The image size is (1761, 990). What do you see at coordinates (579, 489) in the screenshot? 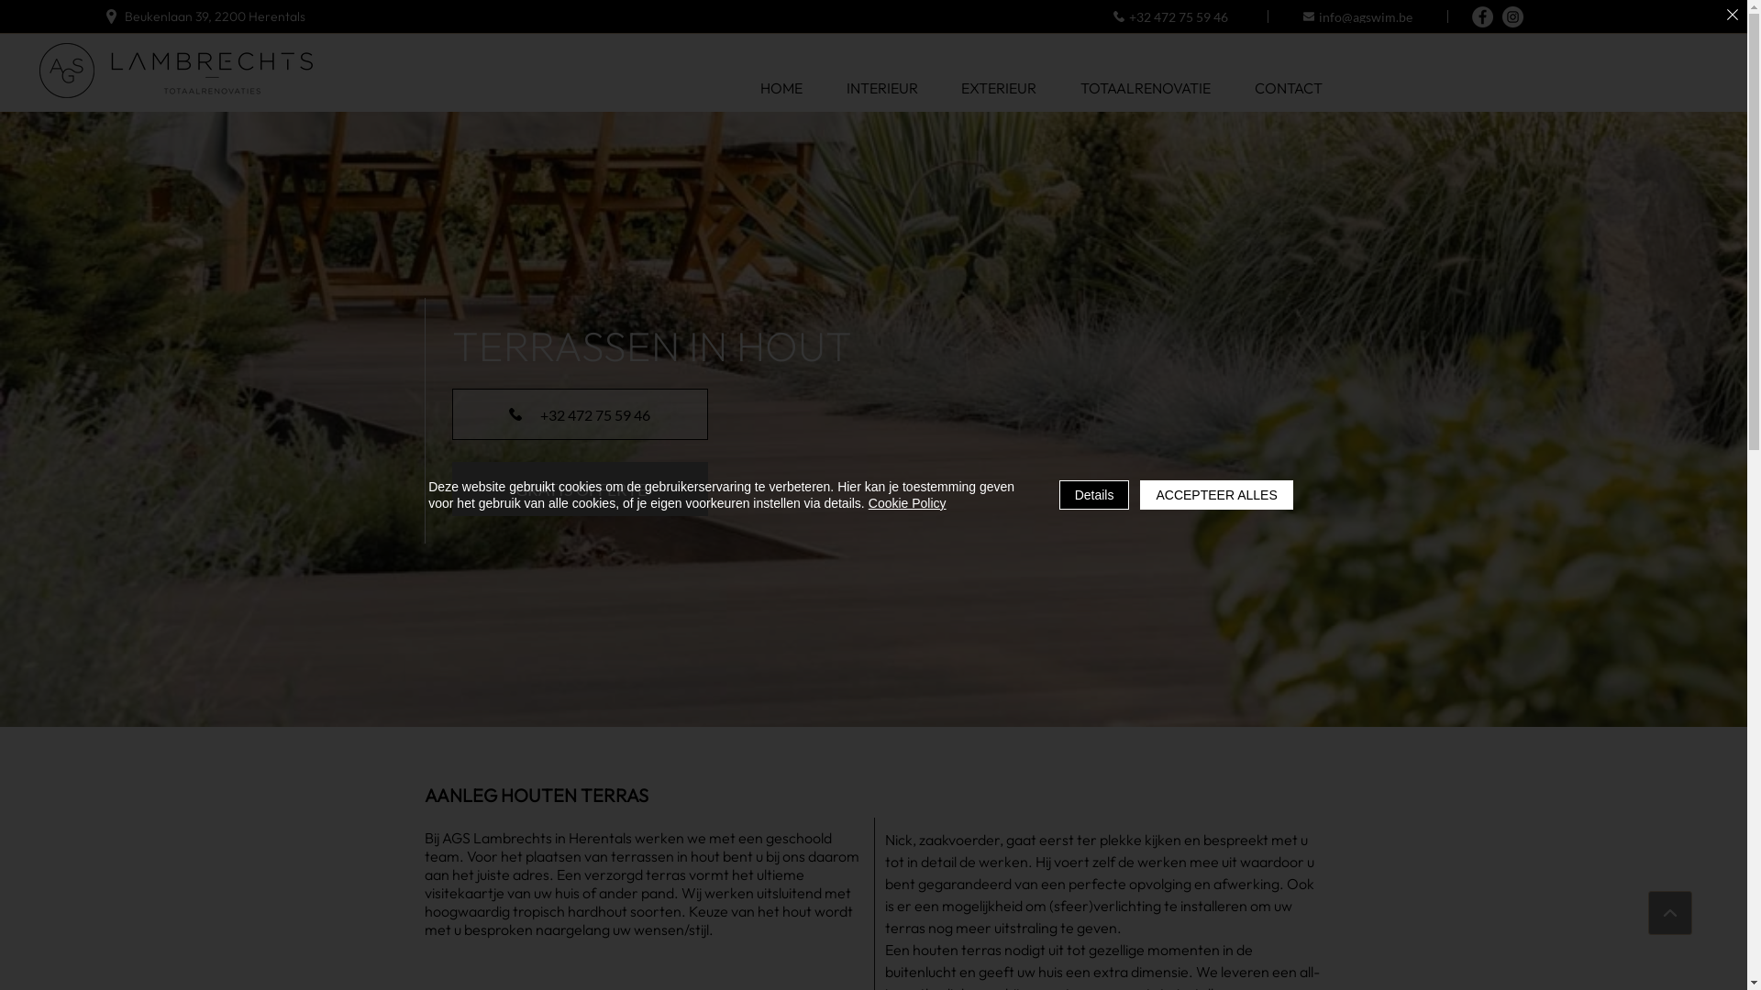
I see `GRATIS OFFERTE` at bounding box center [579, 489].